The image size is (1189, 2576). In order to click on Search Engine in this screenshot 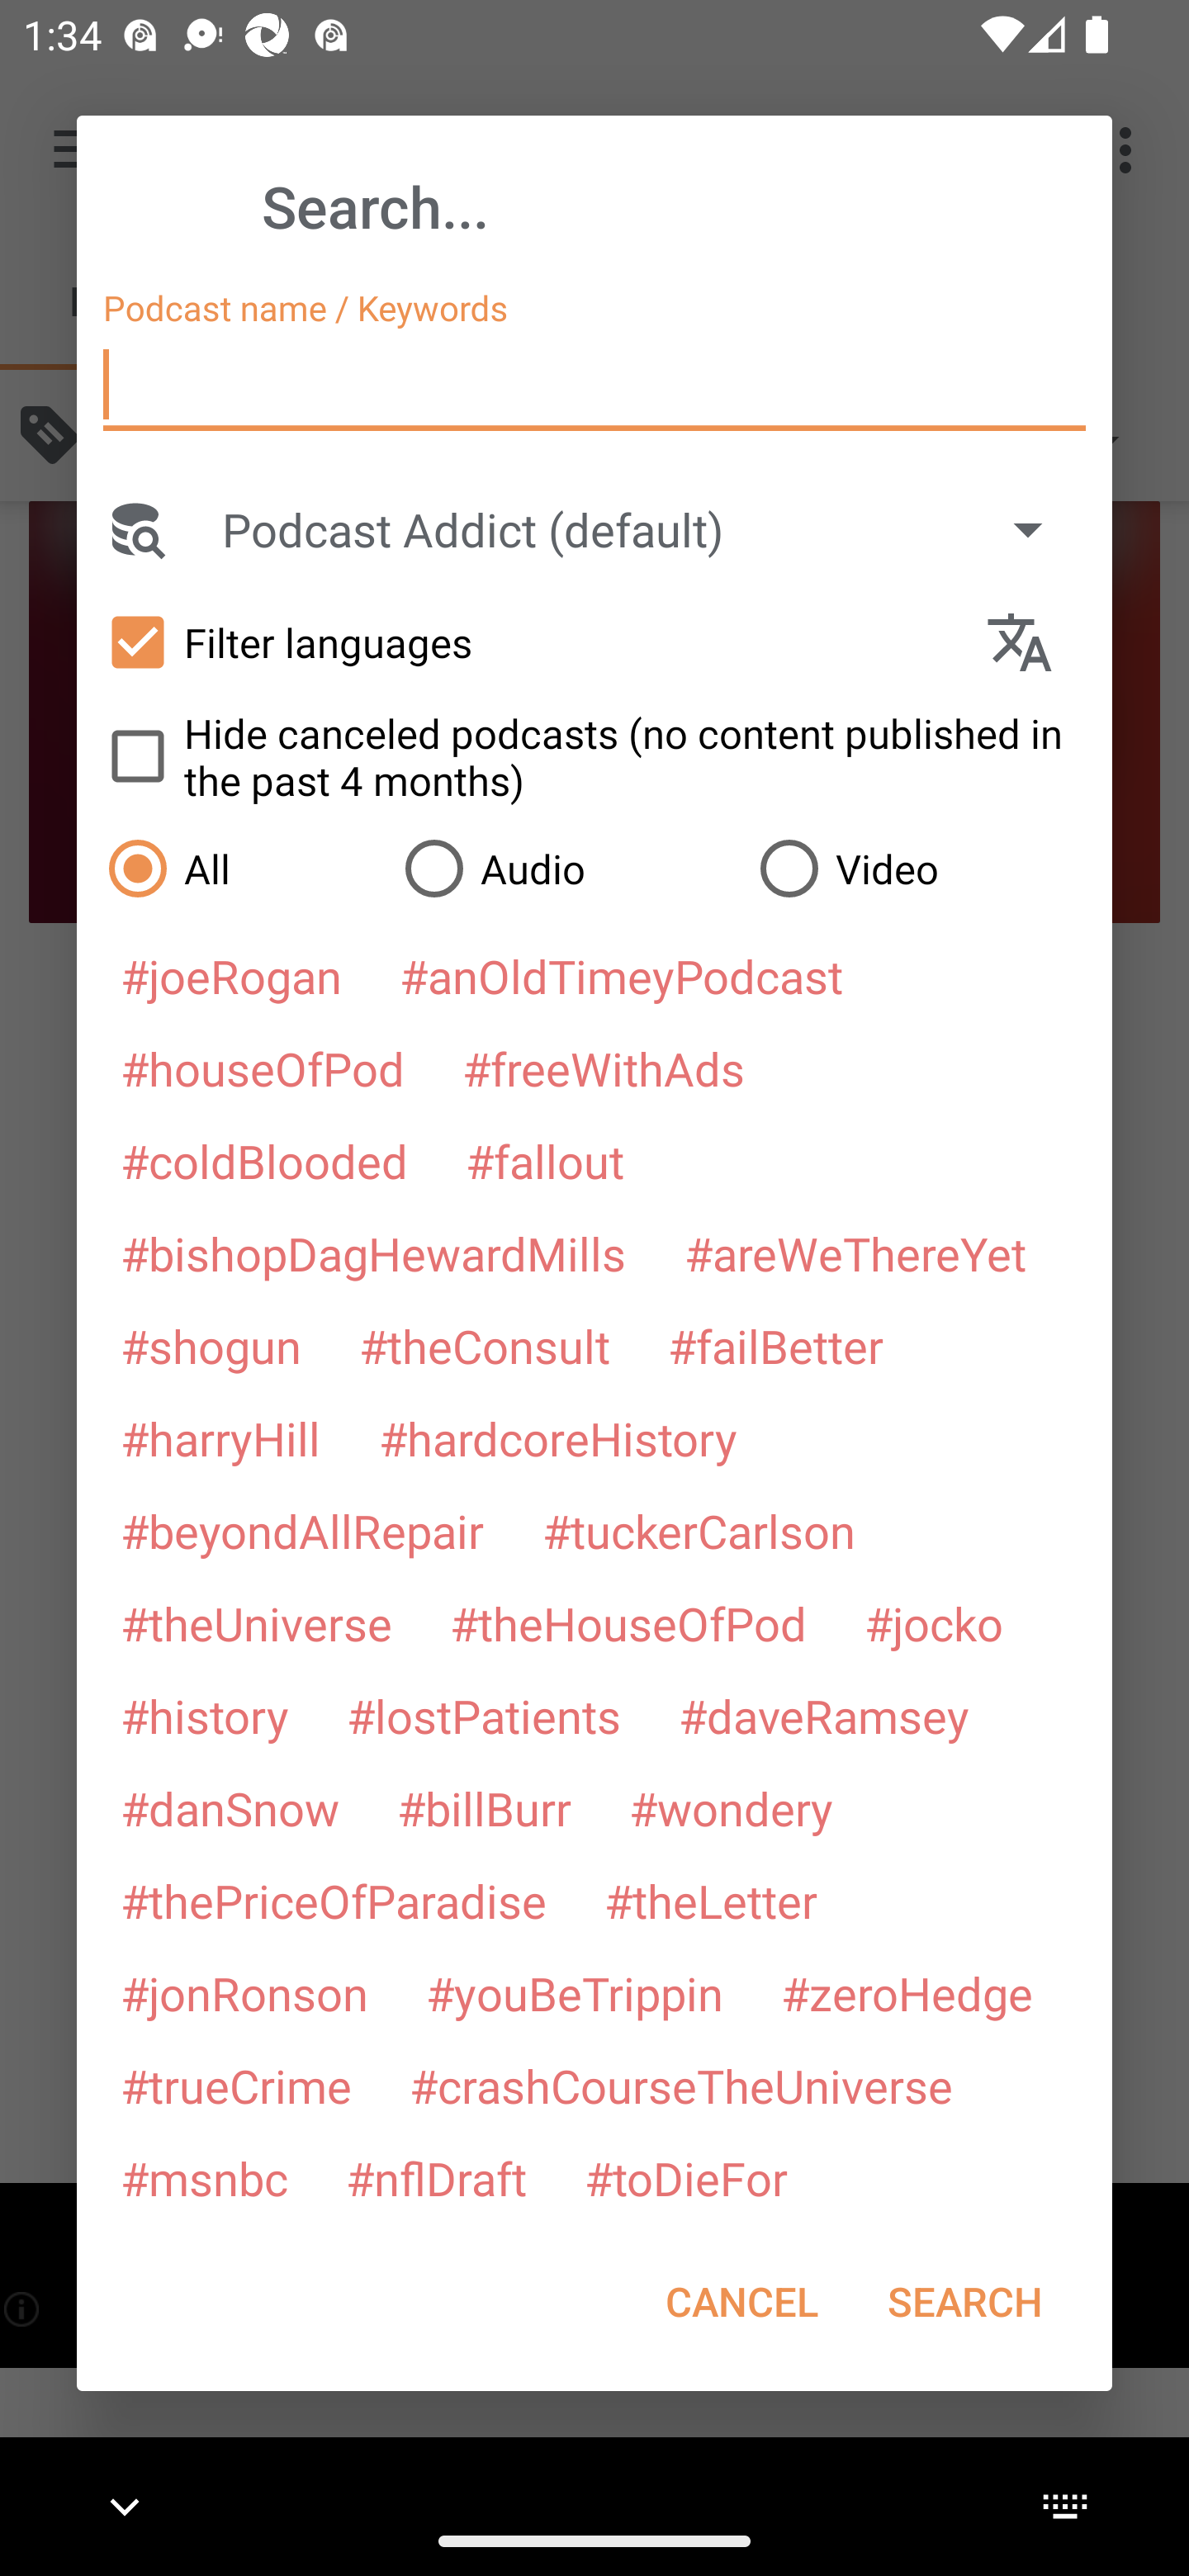, I will do `click(135, 529)`.